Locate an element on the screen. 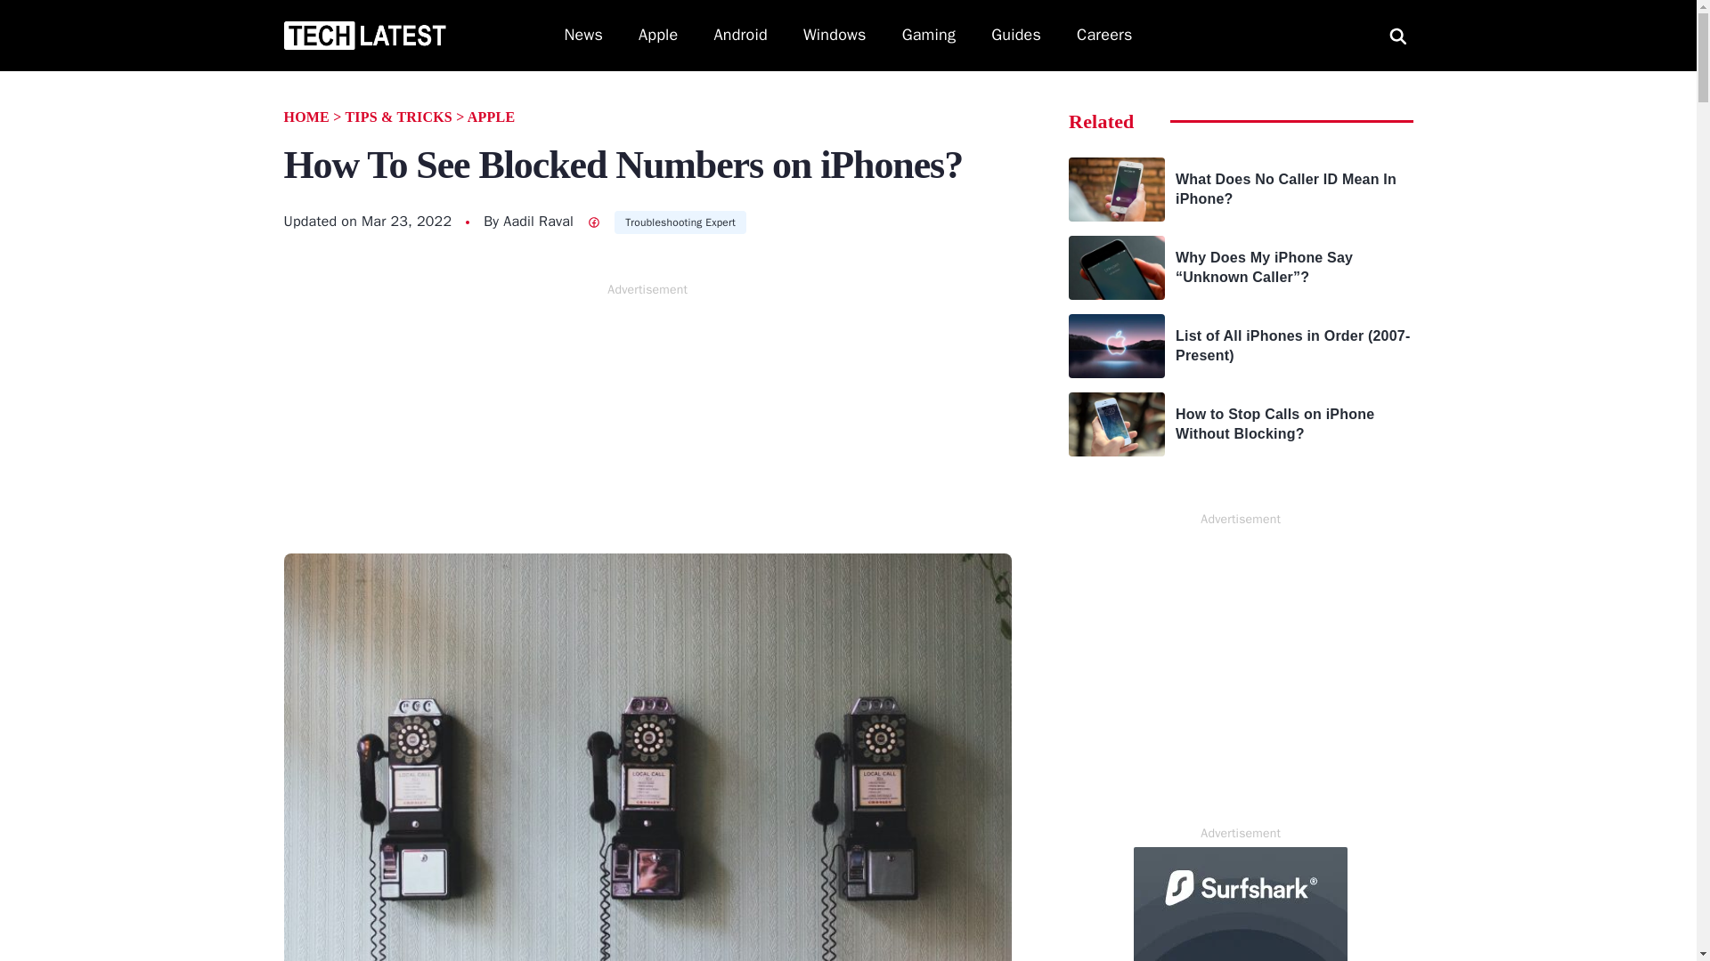 The image size is (1710, 961). Search for: is located at coordinates (1397, 36).